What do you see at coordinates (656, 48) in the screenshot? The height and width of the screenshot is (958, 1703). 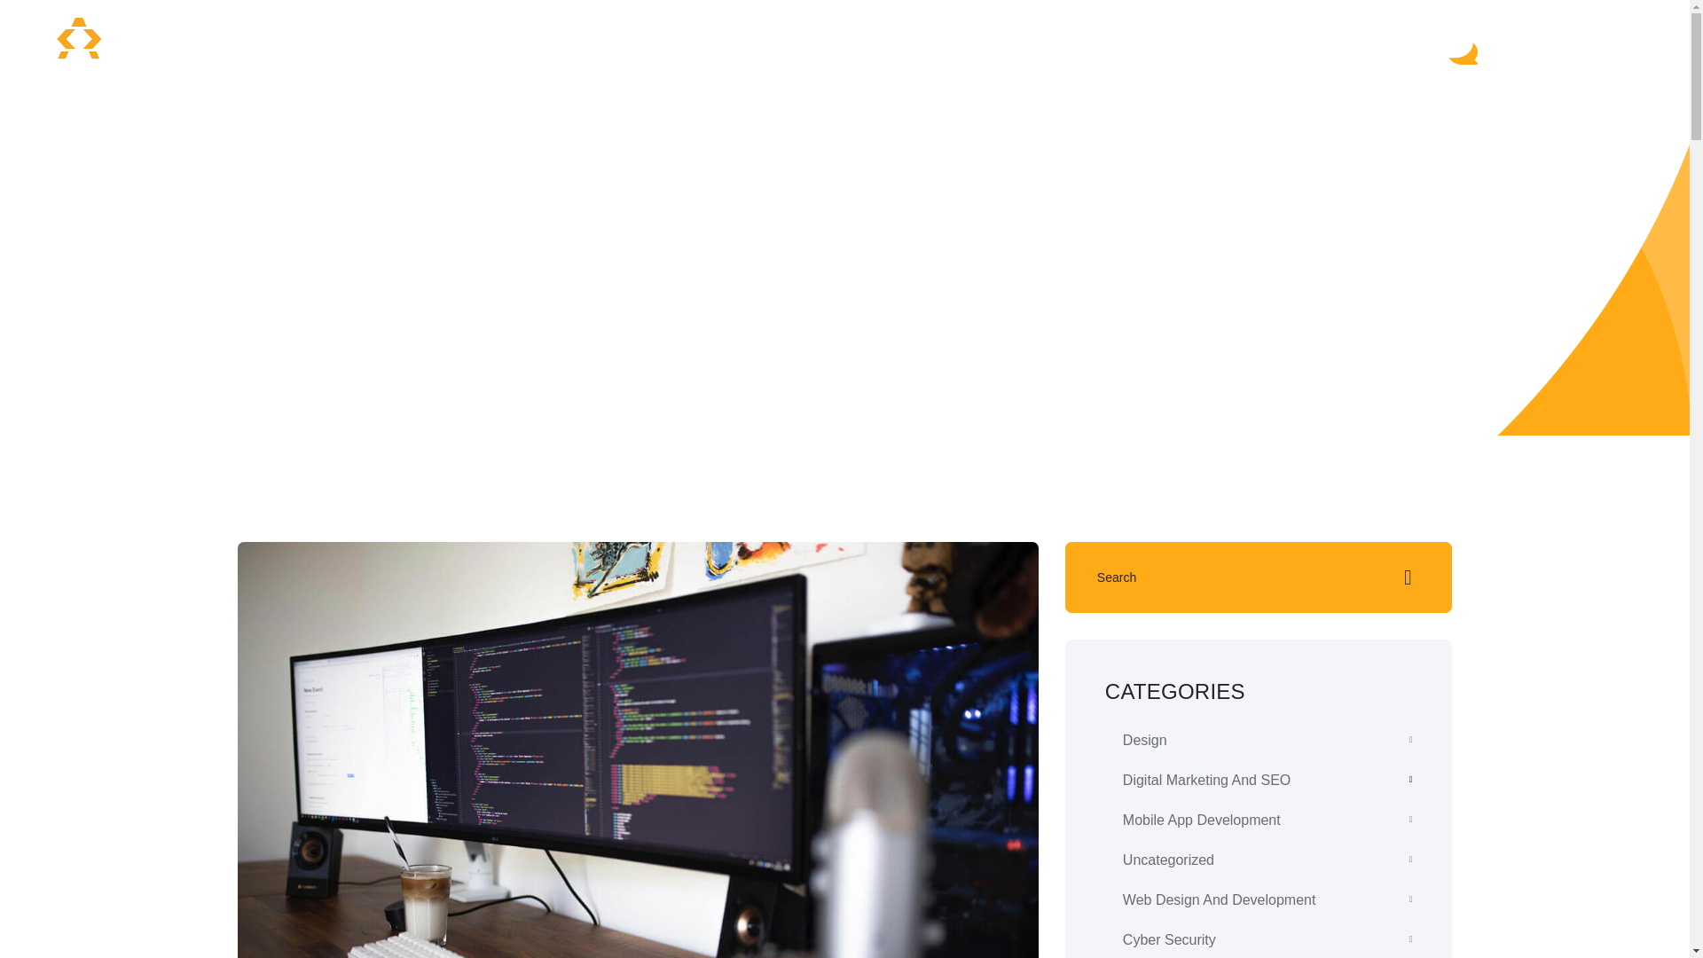 I see `OUR SERVICES` at bounding box center [656, 48].